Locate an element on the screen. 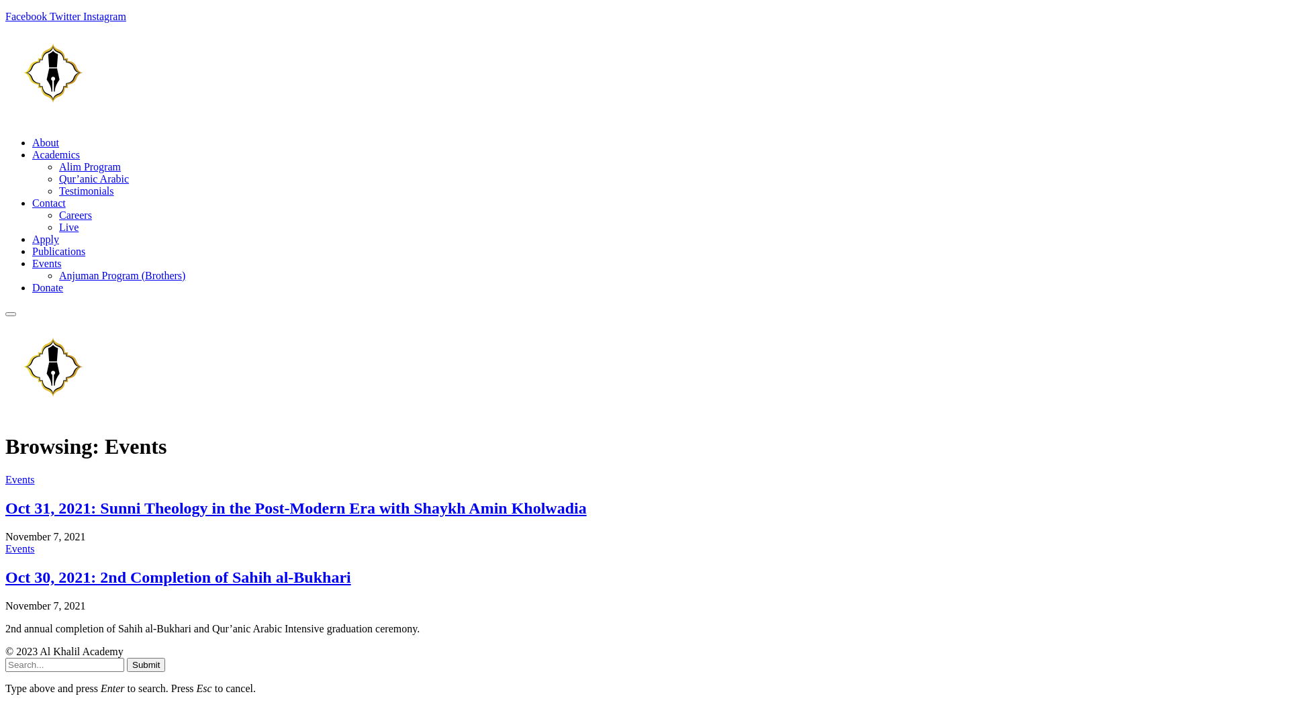  Contact is located at coordinates (49, 203).